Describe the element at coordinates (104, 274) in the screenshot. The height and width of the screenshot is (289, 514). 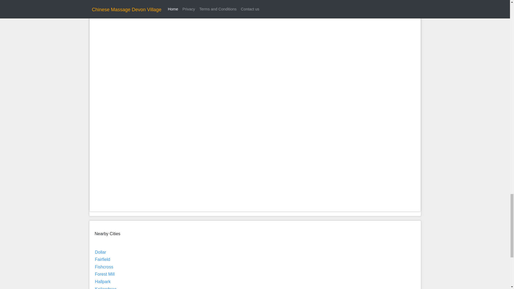
I see `Forest Mill` at that location.